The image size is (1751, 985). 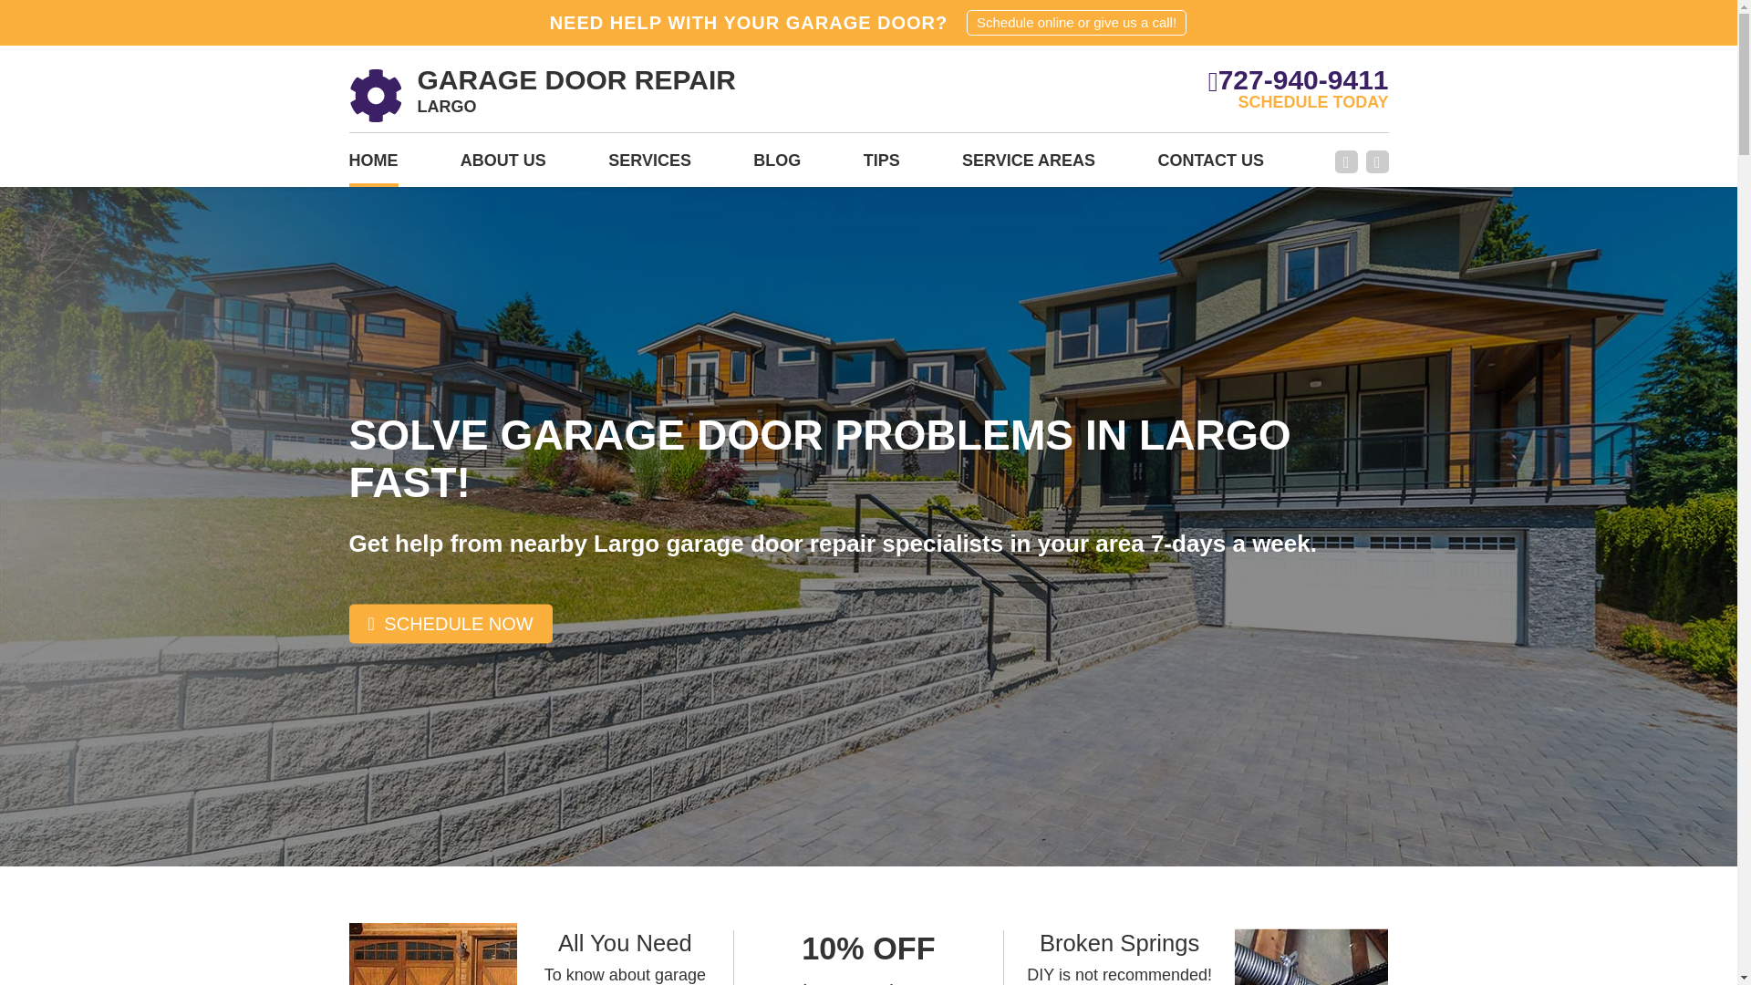 I want to click on SERVICE AREAS, so click(x=542, y=95).